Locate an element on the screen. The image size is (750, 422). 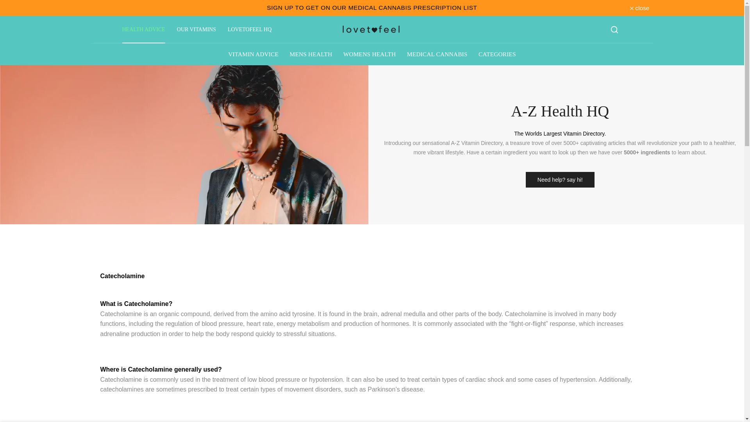
LOVETOFEEL HQ is located at coordinates (250, 30).